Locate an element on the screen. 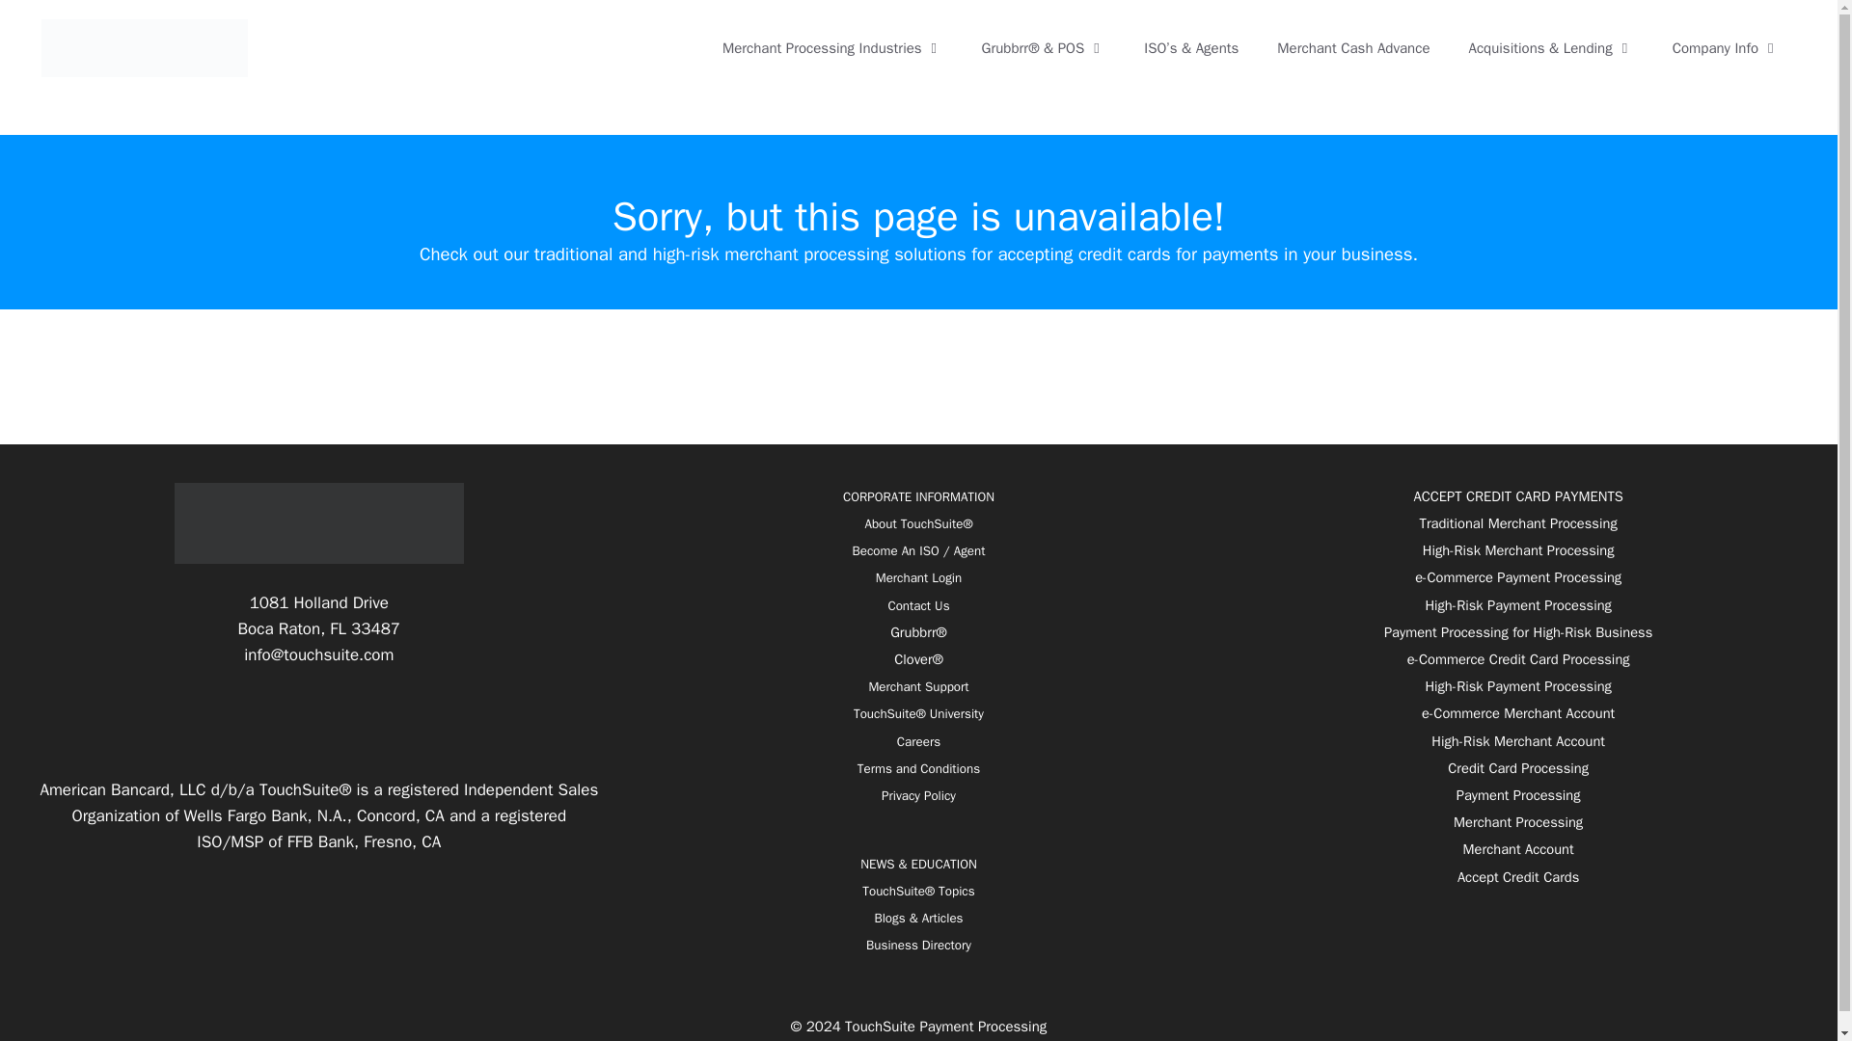  Merchant Login is located at coordinates (918, 577).